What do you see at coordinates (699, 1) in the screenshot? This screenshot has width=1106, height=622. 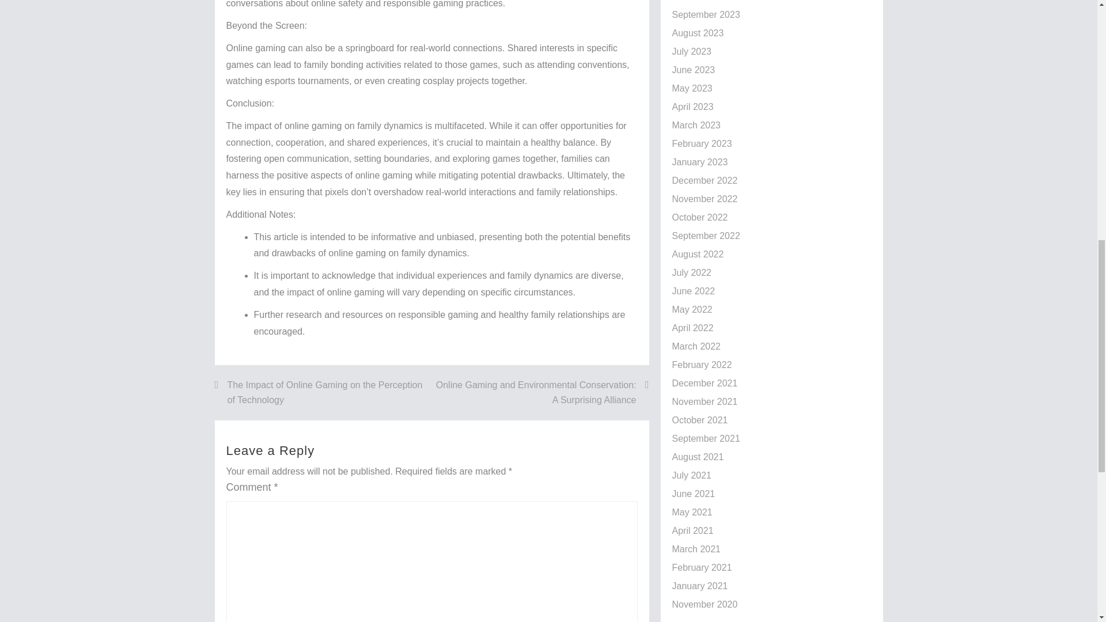 I see `October 2023` at bounding box center [699, 1].